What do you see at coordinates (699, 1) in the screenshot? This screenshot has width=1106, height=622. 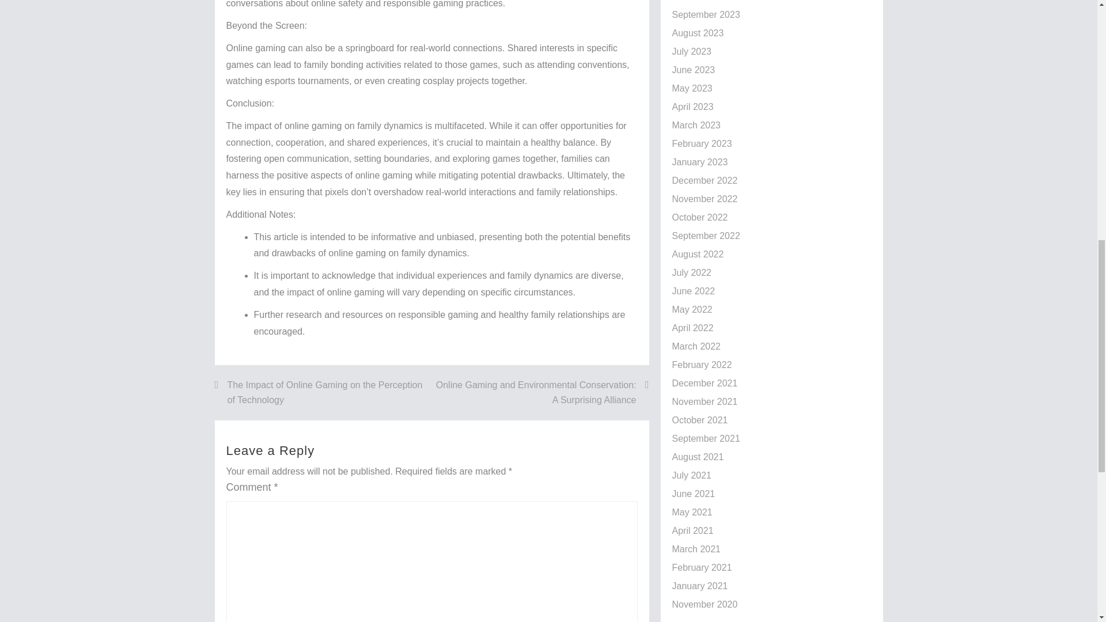 I see `October 2023` at bounding box center [699, 1].